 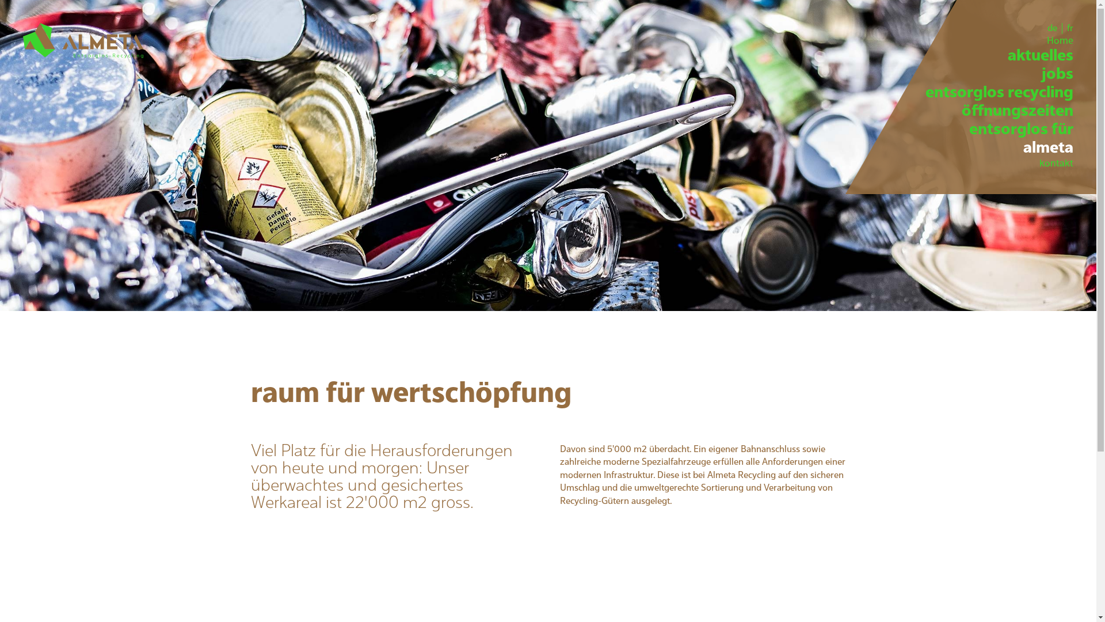 I want to click on almeta.ch, so click(x=83, y=40).